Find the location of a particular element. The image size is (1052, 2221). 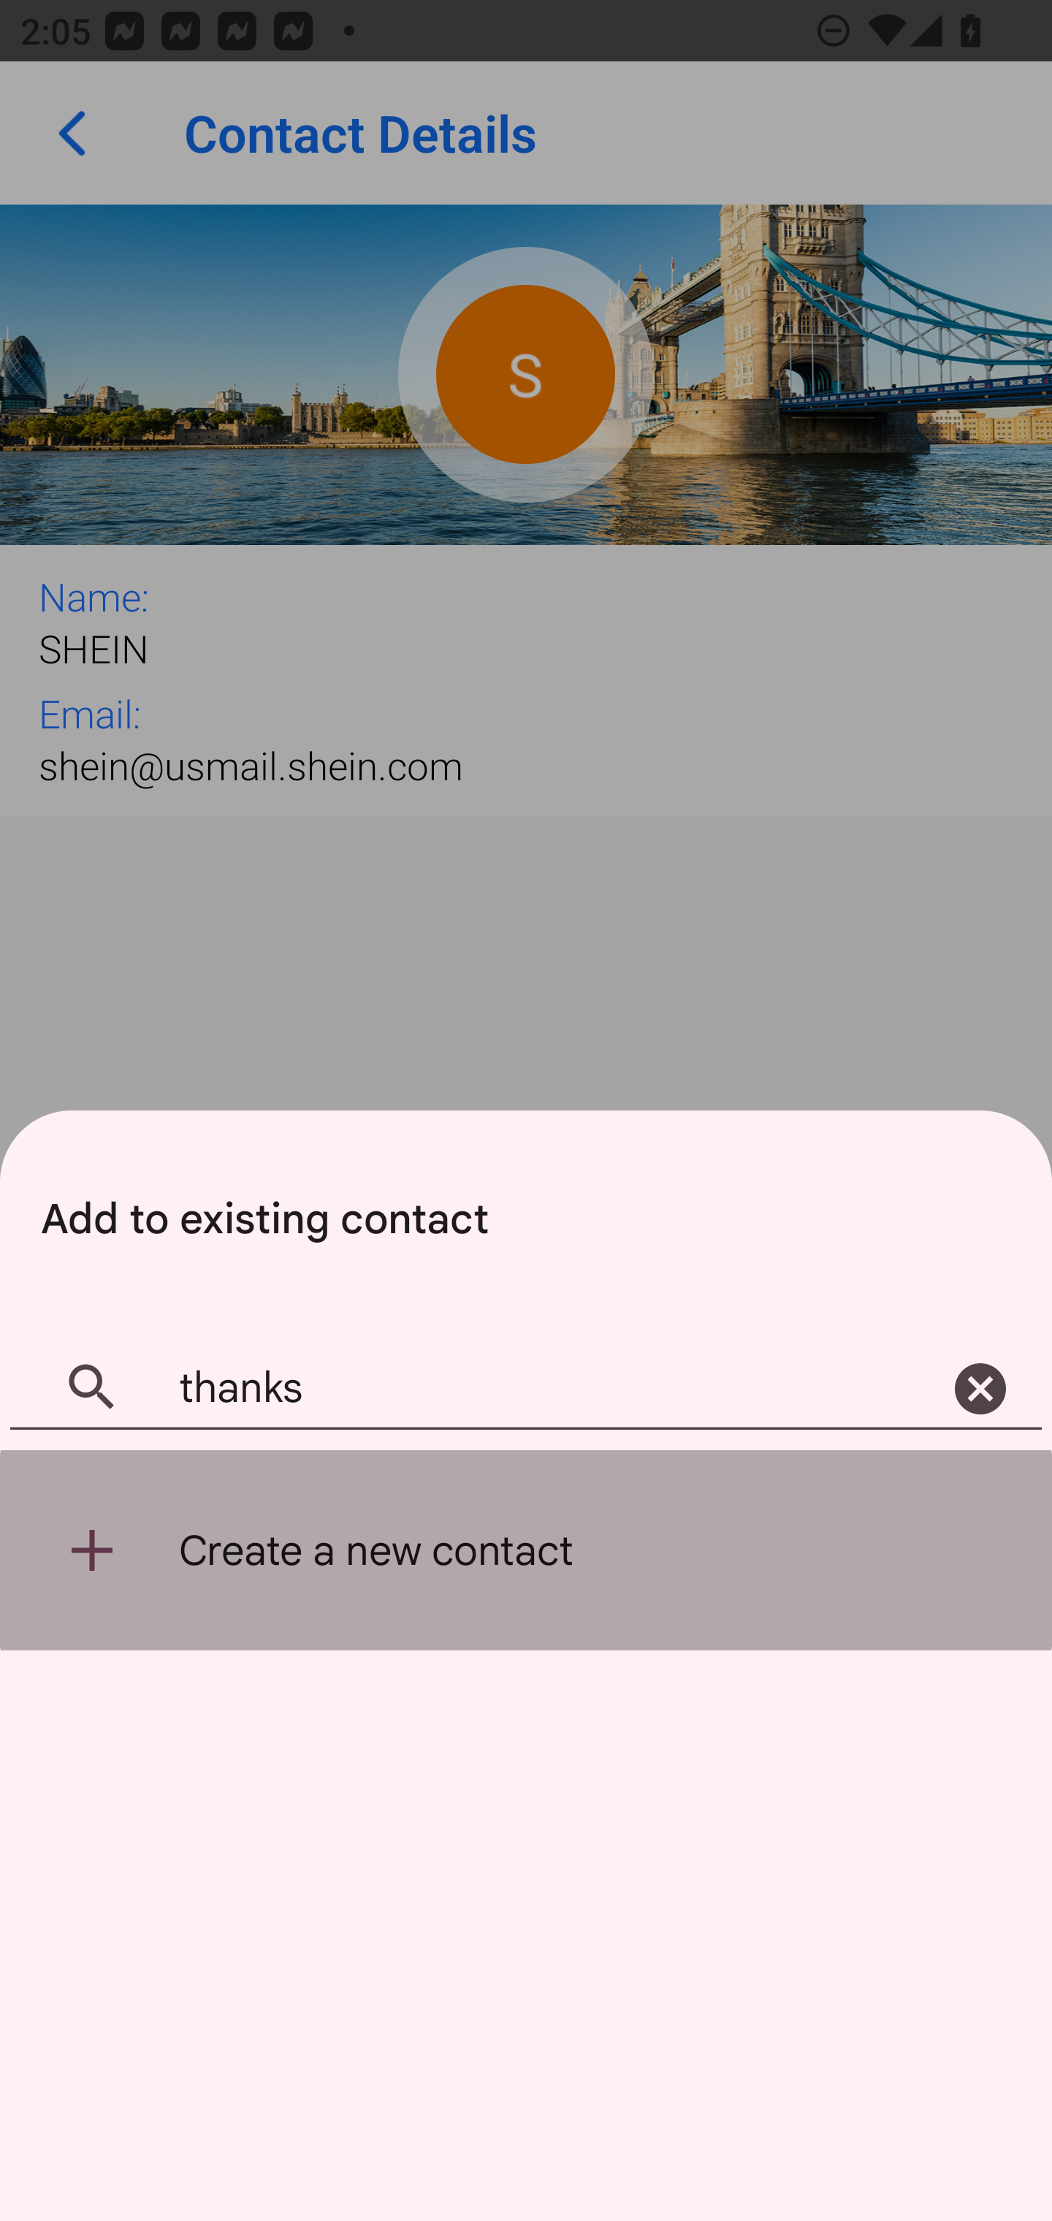

Clear search is located at coordinates (980, 1389).